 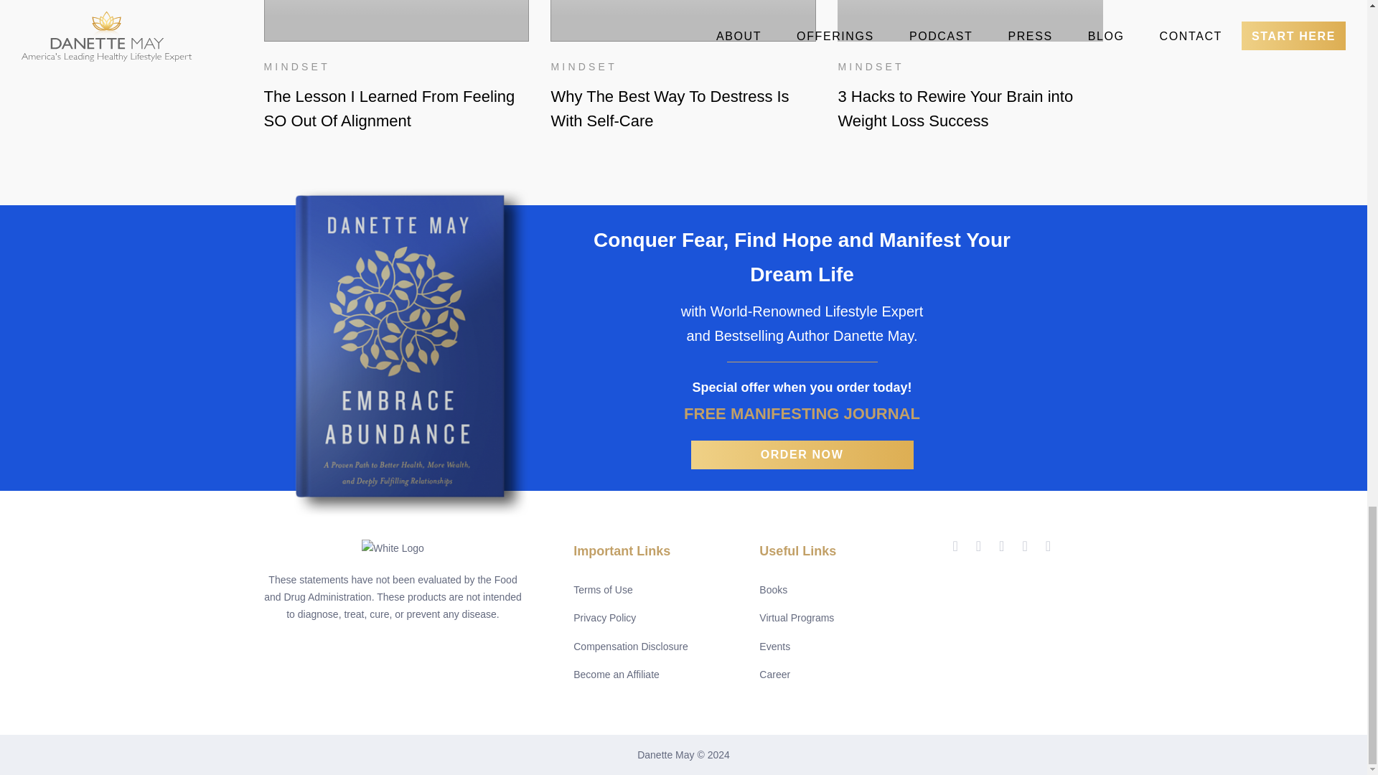 What do you see at coordinates (583, 66) in the screenshot?
I see `MINDSET` at bounding box center [583, 66].